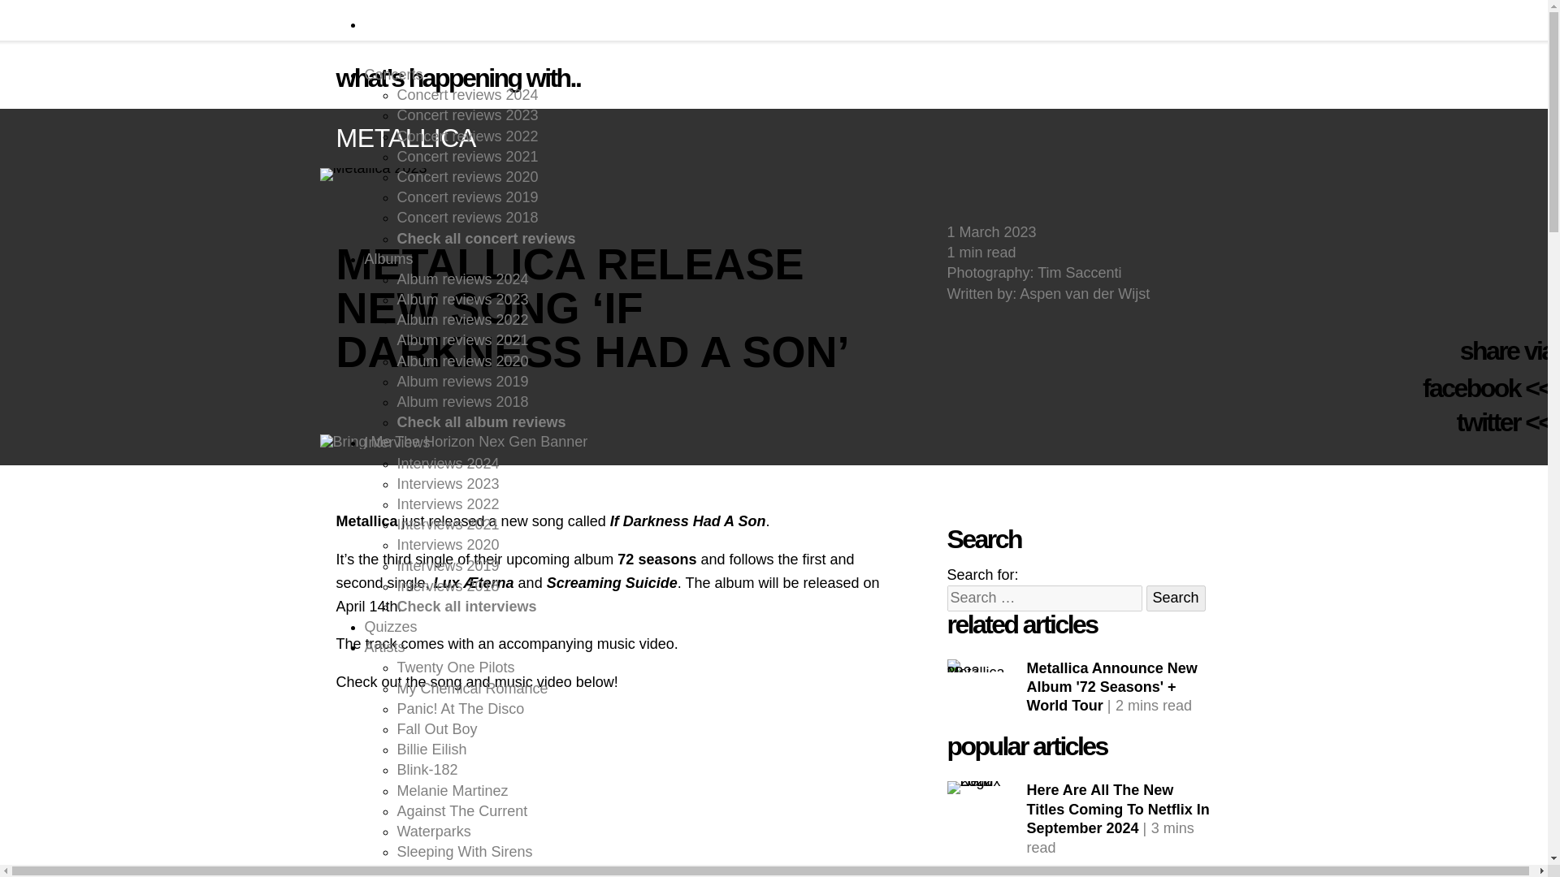  I want to click on Concert reviews 2021, so click(466, 156).